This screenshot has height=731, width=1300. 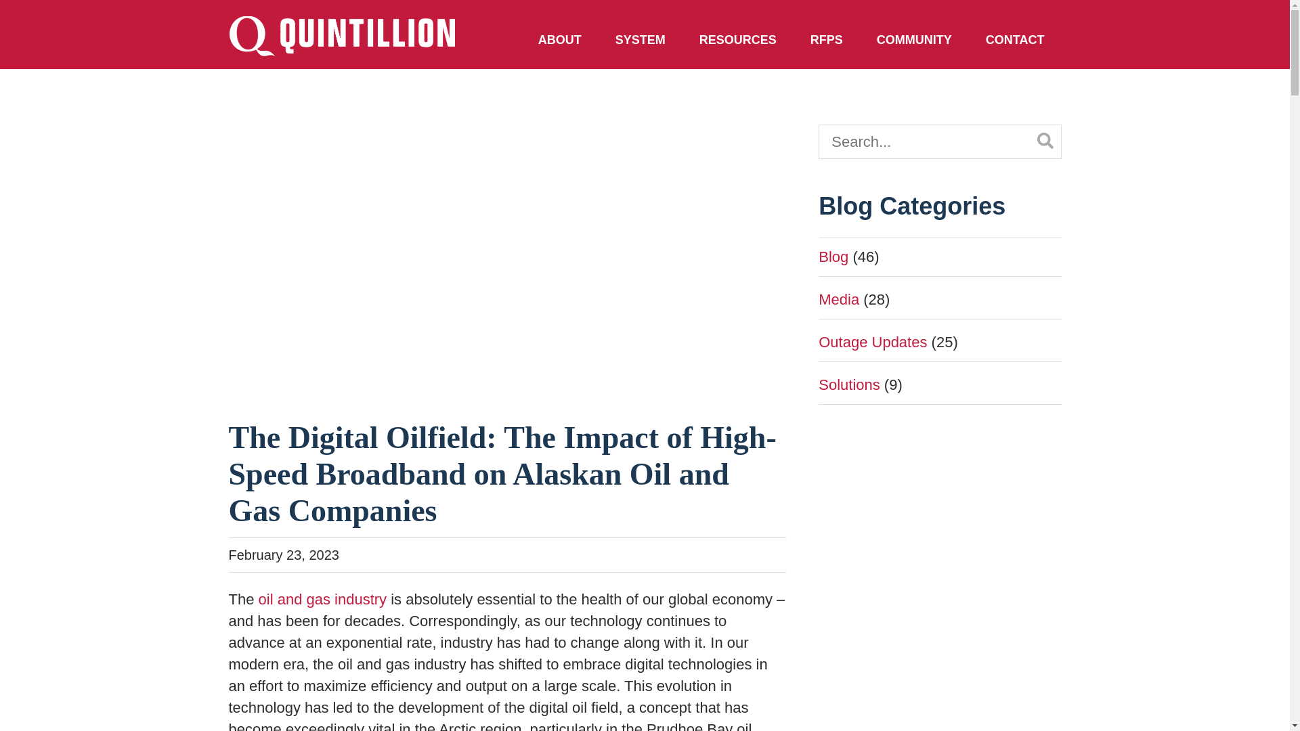 I want to click on Blog, so click(x=833, y=257).